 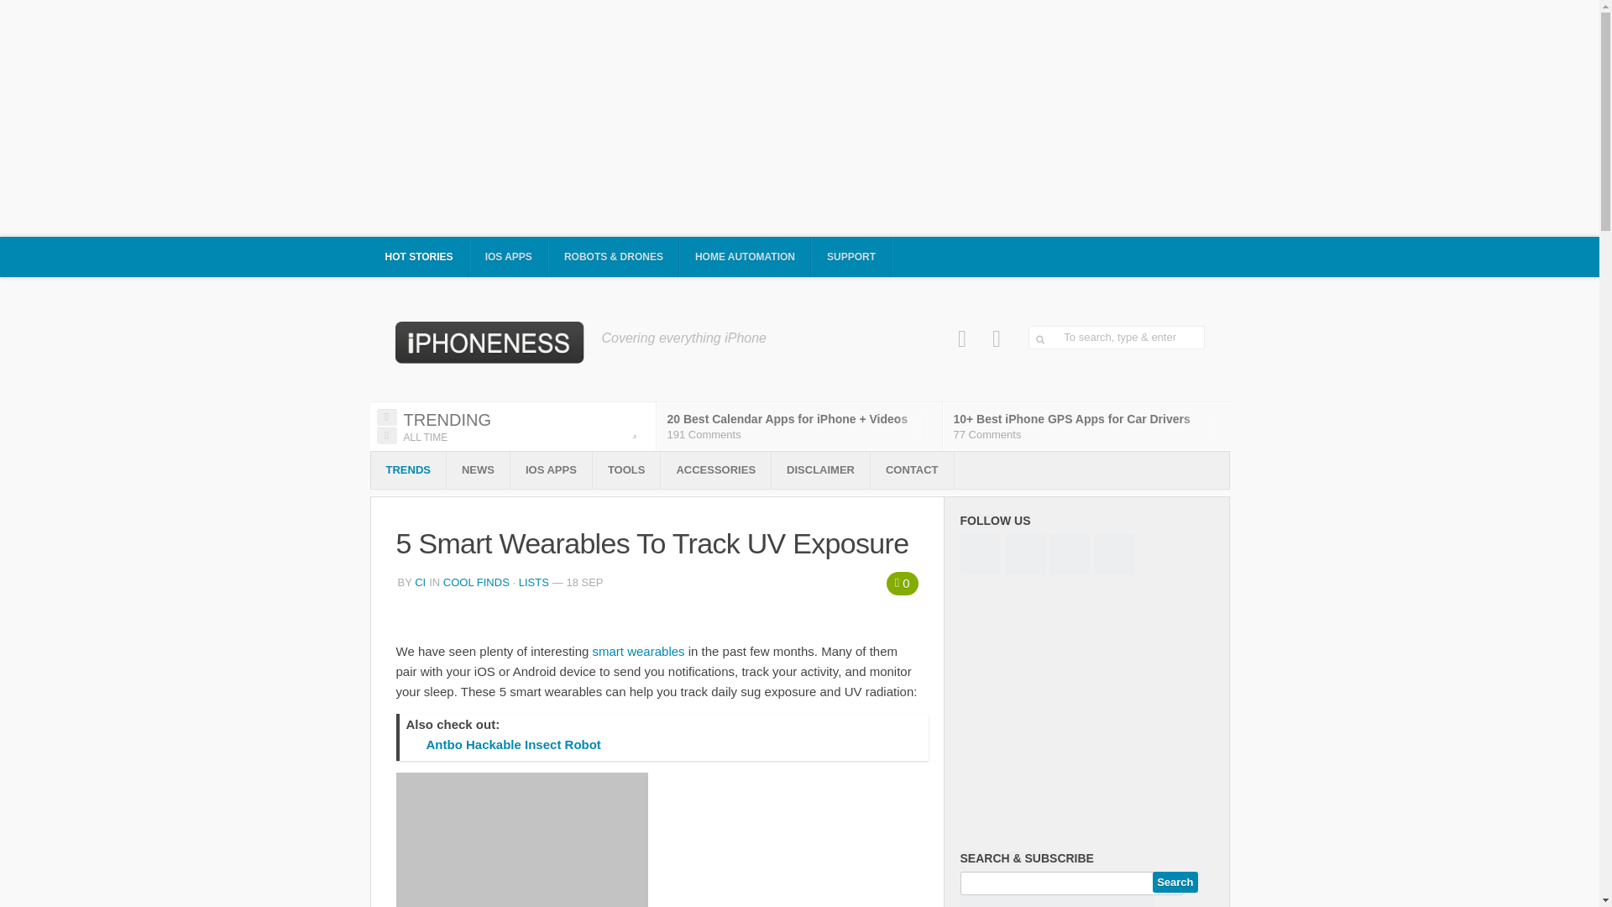 I want to click on HOT STORIES, so click(x=418, y=257).